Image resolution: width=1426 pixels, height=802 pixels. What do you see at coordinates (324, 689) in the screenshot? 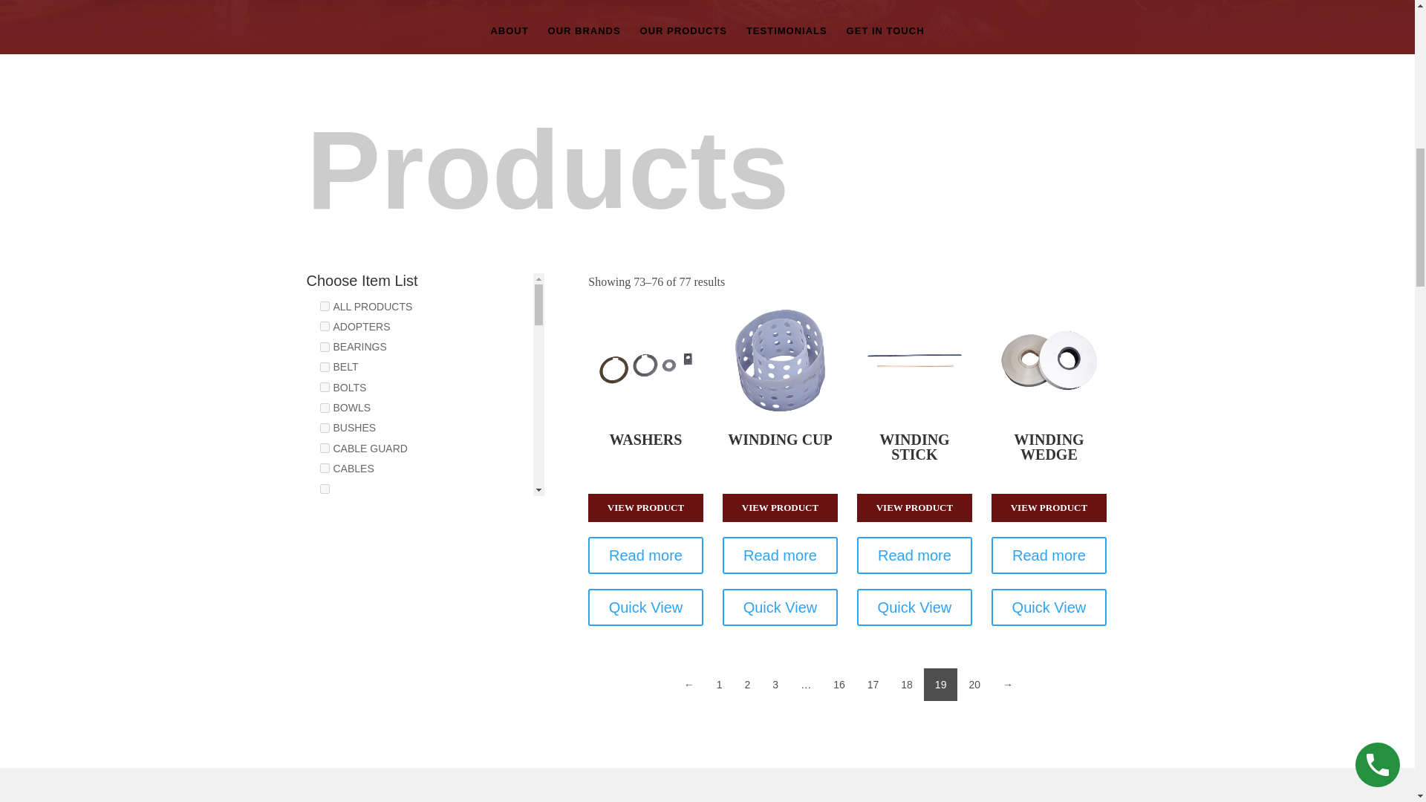
I see `267` at bounding box center [324, 689].